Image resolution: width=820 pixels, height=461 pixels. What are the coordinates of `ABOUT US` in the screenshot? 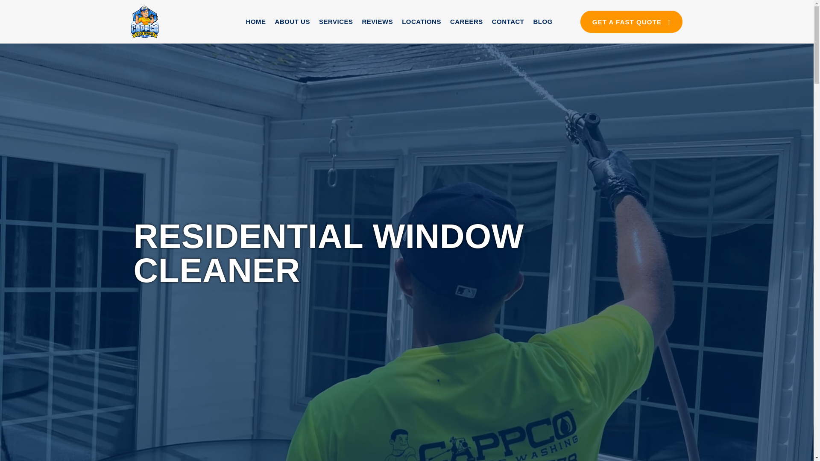 It's located at (292, 22).